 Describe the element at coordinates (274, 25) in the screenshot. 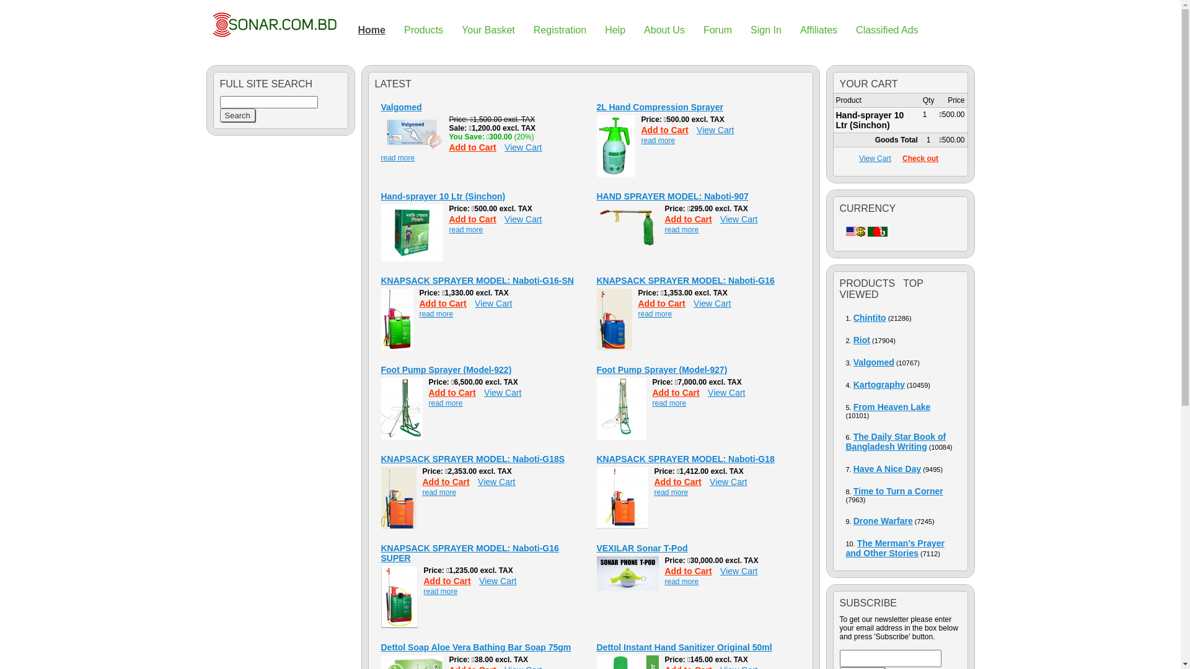

I see `Home Page` at that location.